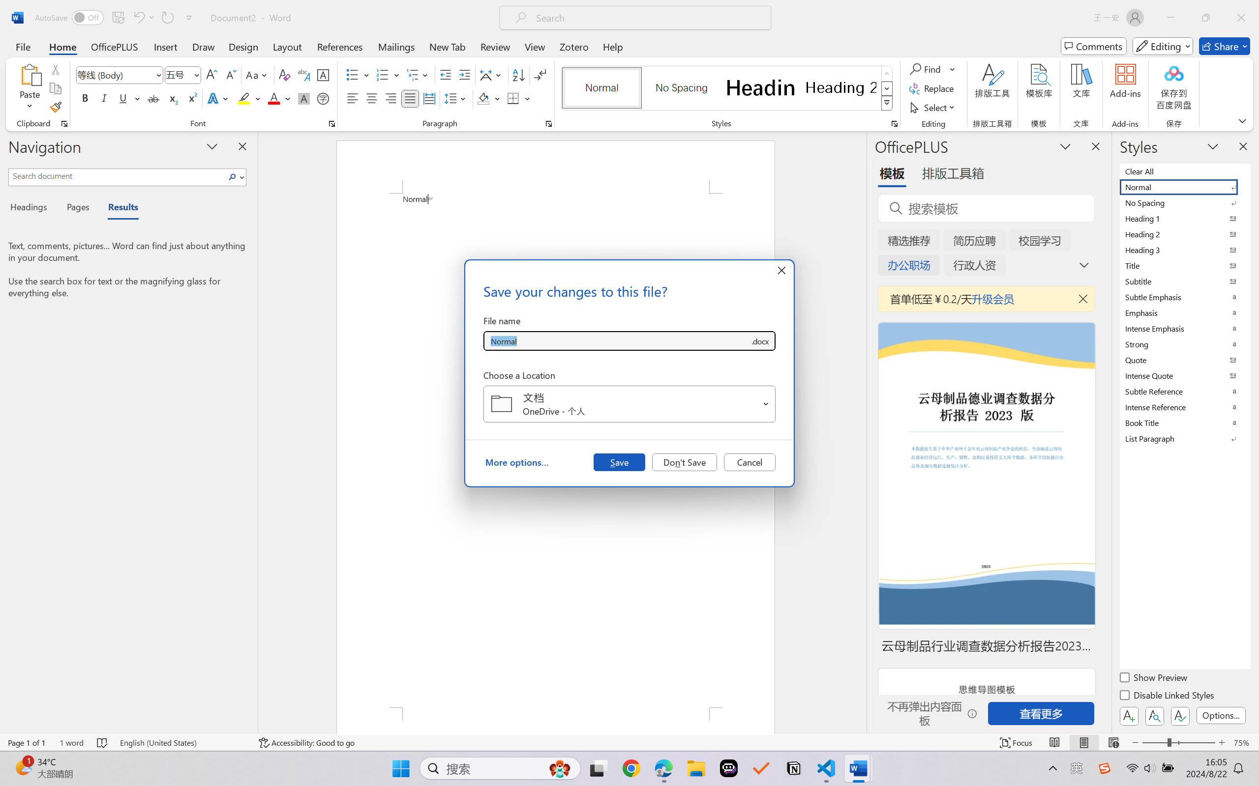  I want to click on Book Title, so click(1184, 422).